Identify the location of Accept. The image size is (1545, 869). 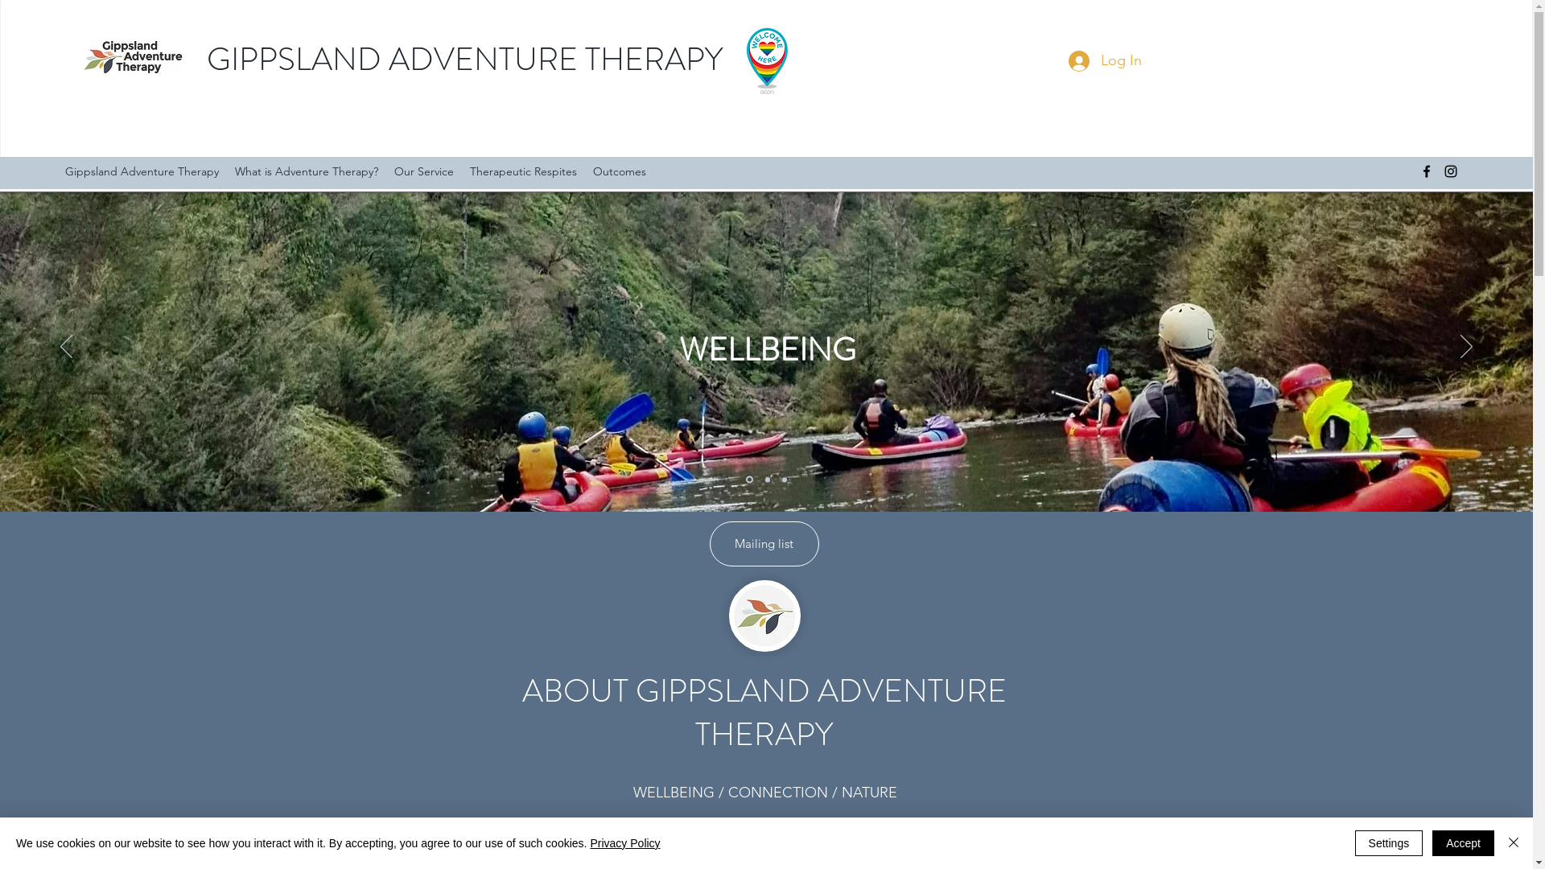
(1463, 843).